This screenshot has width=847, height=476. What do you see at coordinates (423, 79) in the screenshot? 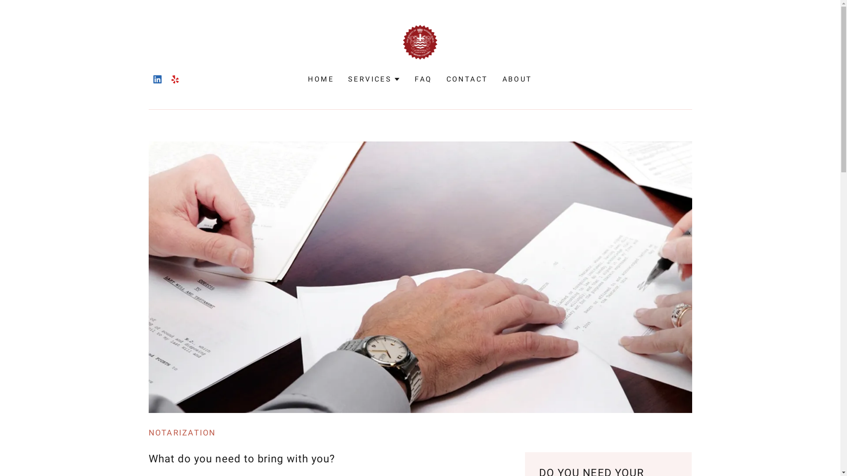
I see `FAQ` at bounding box center [423, 79].